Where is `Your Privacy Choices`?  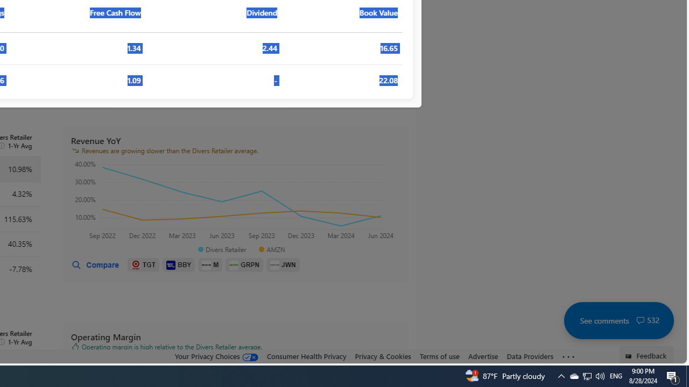 Your Privacy Choices is located at coordinates (216, 356).